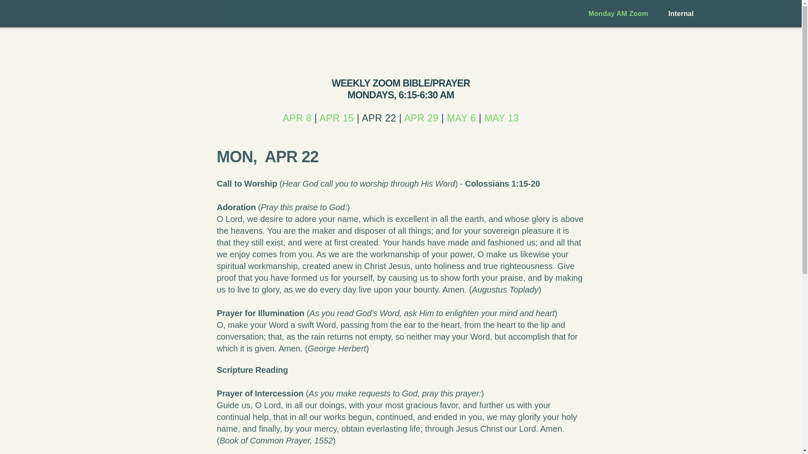  What do you see at coordinates (681, 13) in the screenshot?
I see `Internal` at bounding box center [681, 13].